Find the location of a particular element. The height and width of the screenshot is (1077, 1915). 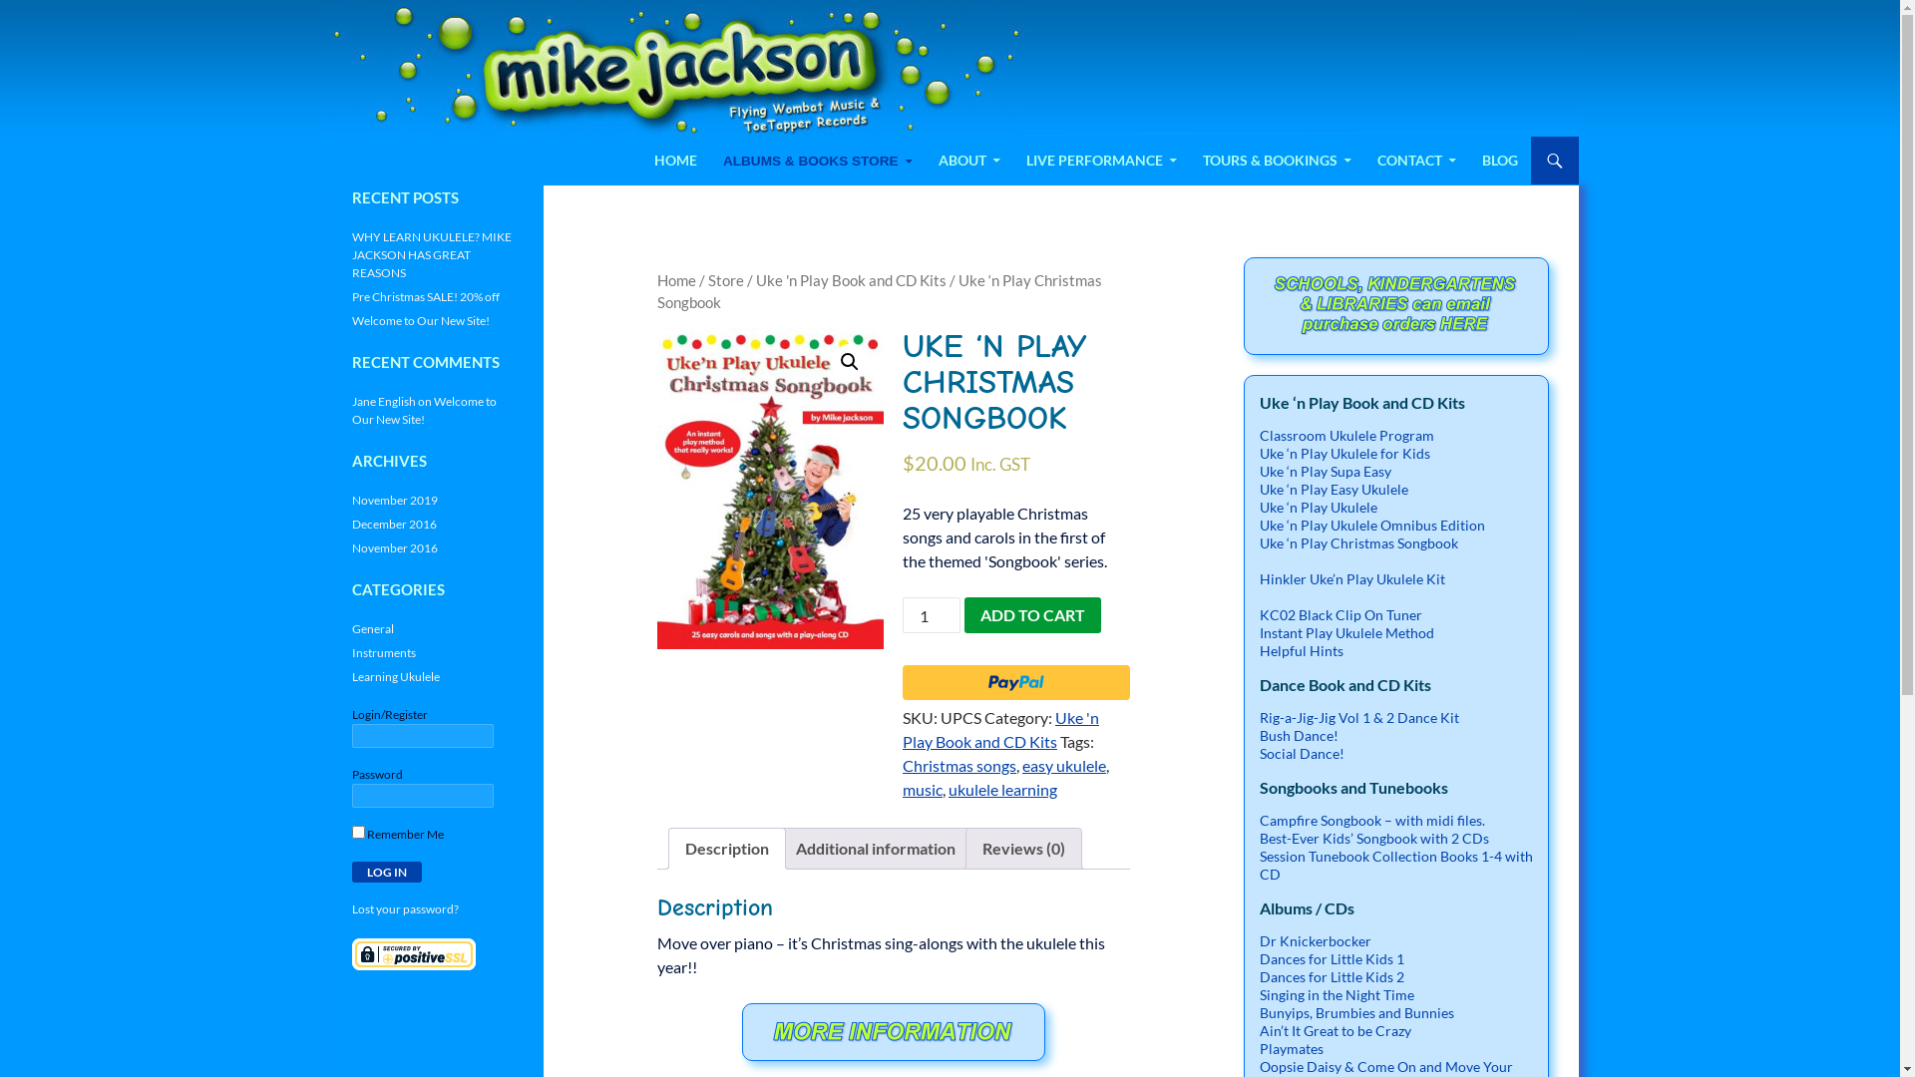

Mike Jackson, Family Entertainment, Learn Ukulele is located at coordinates (548, 161).